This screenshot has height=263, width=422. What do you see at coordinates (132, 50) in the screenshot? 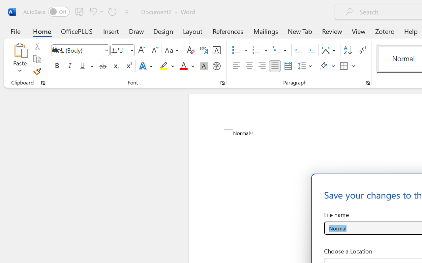
I see `Open` at bounding box center [132, 50].